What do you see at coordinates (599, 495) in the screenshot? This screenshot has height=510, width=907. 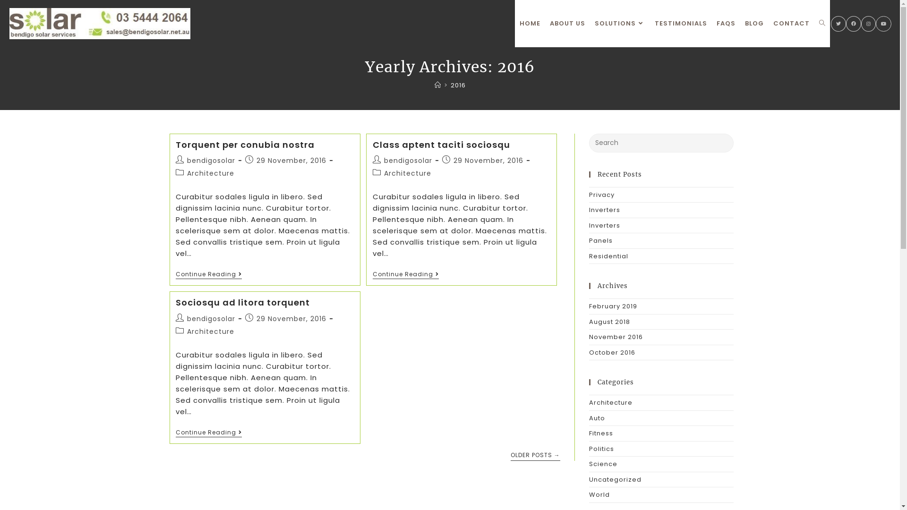 I see `World` at bounding box center [599, 495].